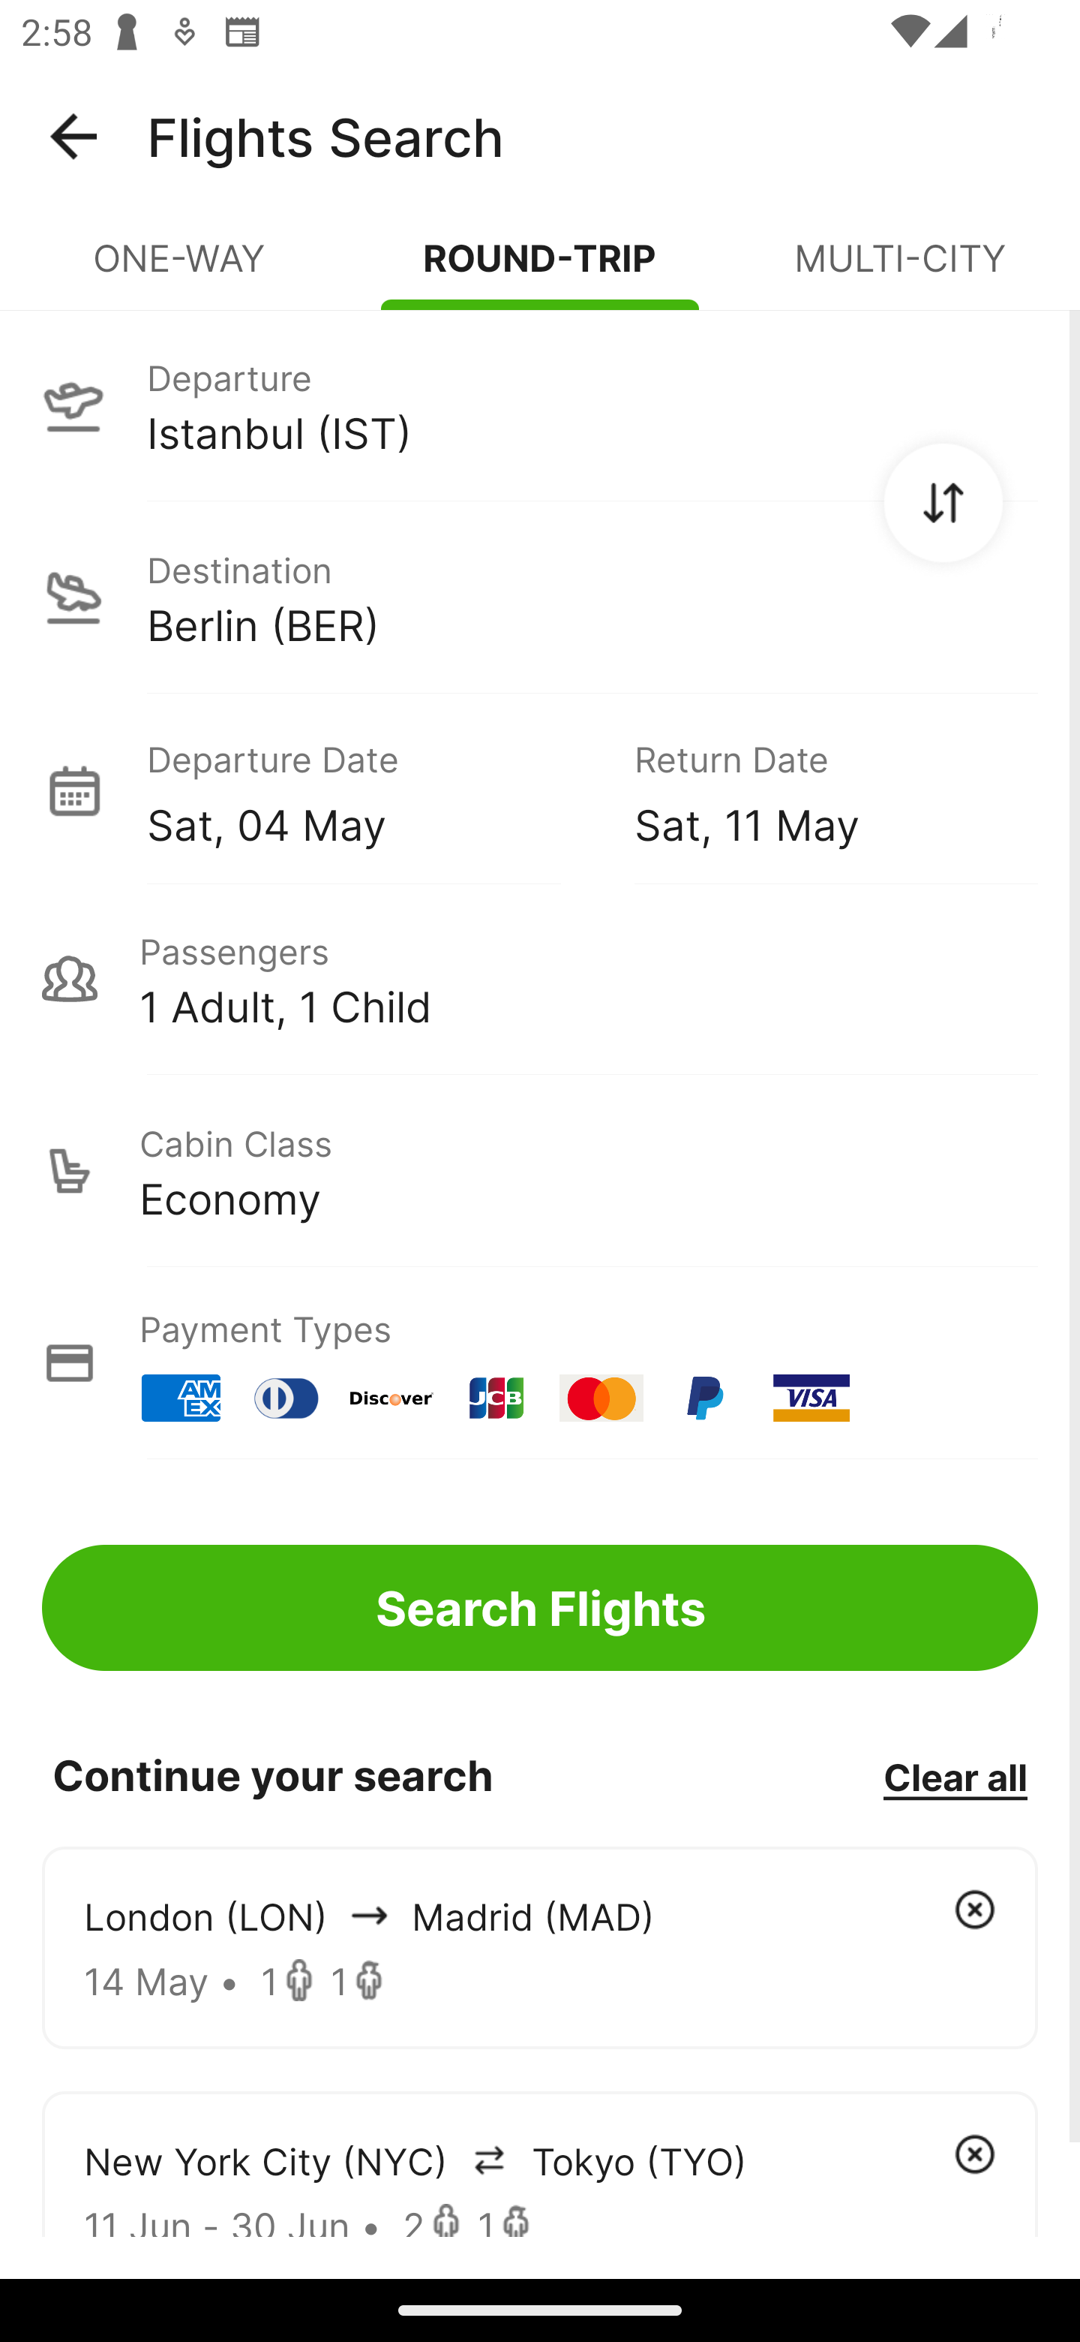 This screenshot has height=2342, width=1080. Describe the element at coordinates (540, 598) in the screenshot. I see `Destination Berlin (BER)` at that location.